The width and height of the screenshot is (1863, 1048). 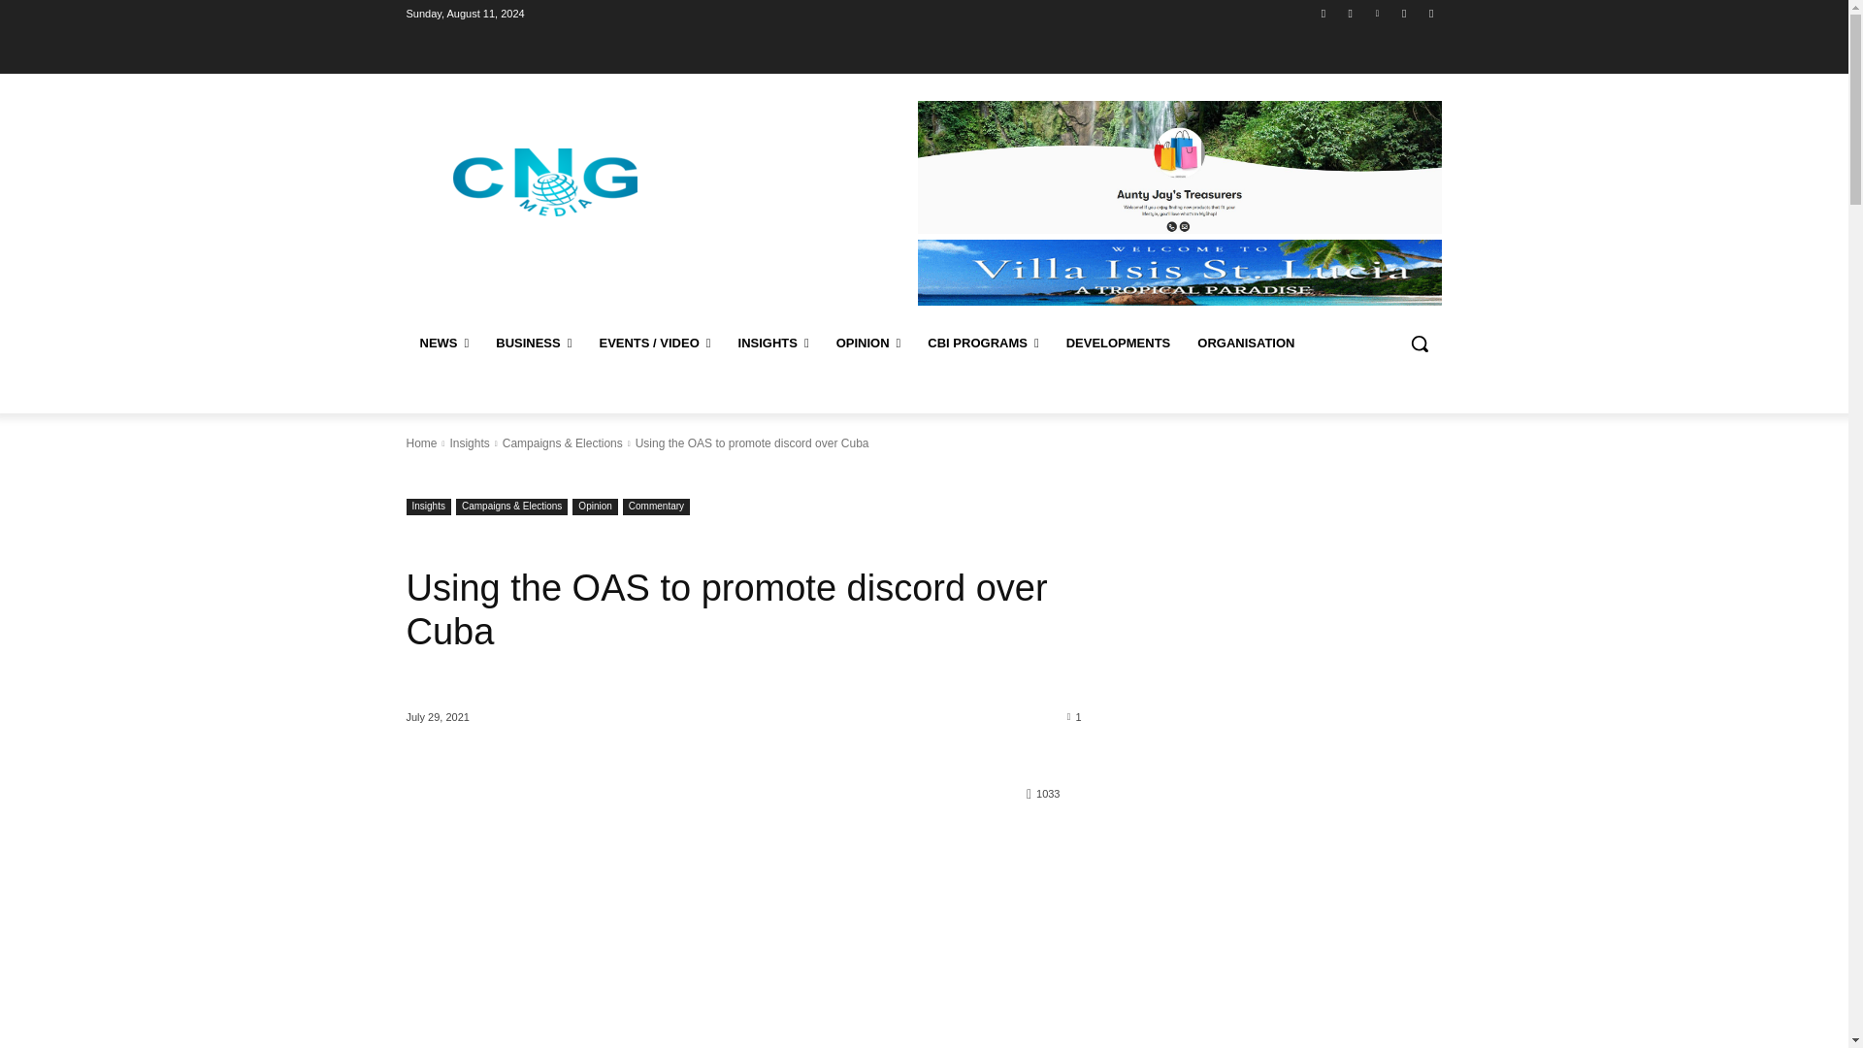 What do you see at coordinates (1351, 13) in the screenshot?
I see `Instagram` at bounding box center [1351, 13].